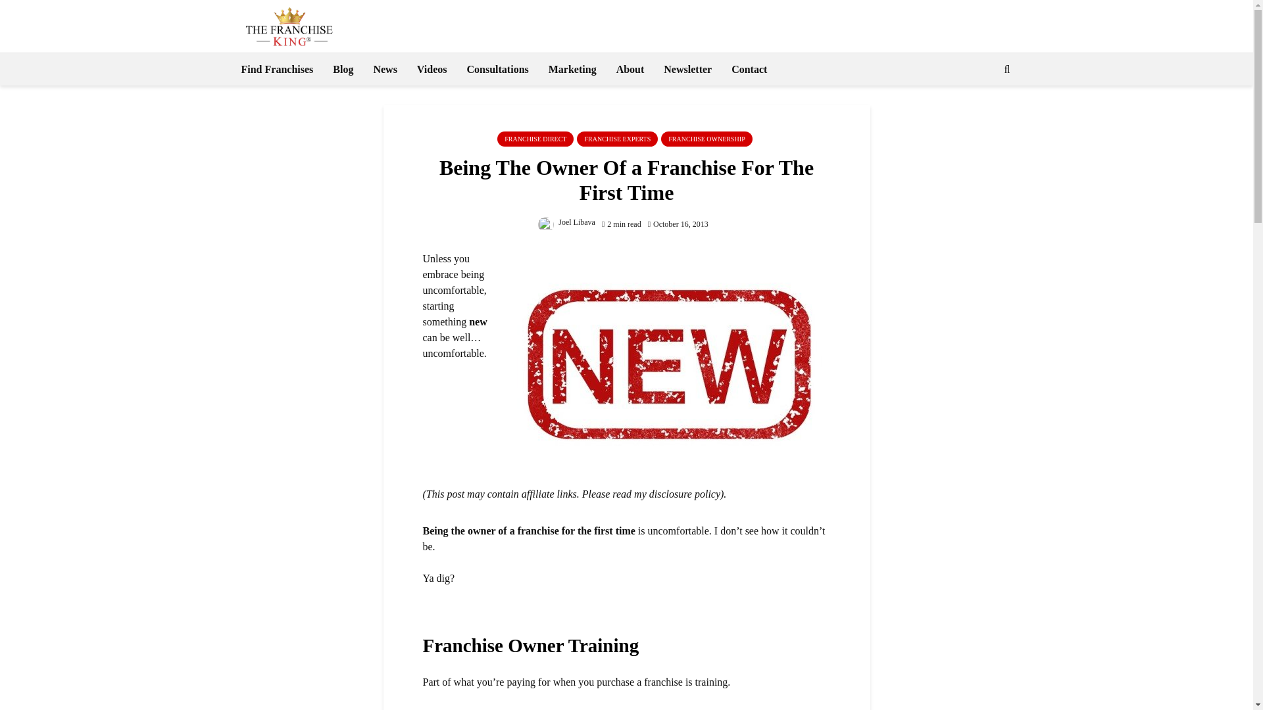 Image resolution: width=1263 pixels, height=710 pixels. What do you see at coordinates (572, 70) in the screenshot?
I see `Marketing` at bounding box center [572, 70].